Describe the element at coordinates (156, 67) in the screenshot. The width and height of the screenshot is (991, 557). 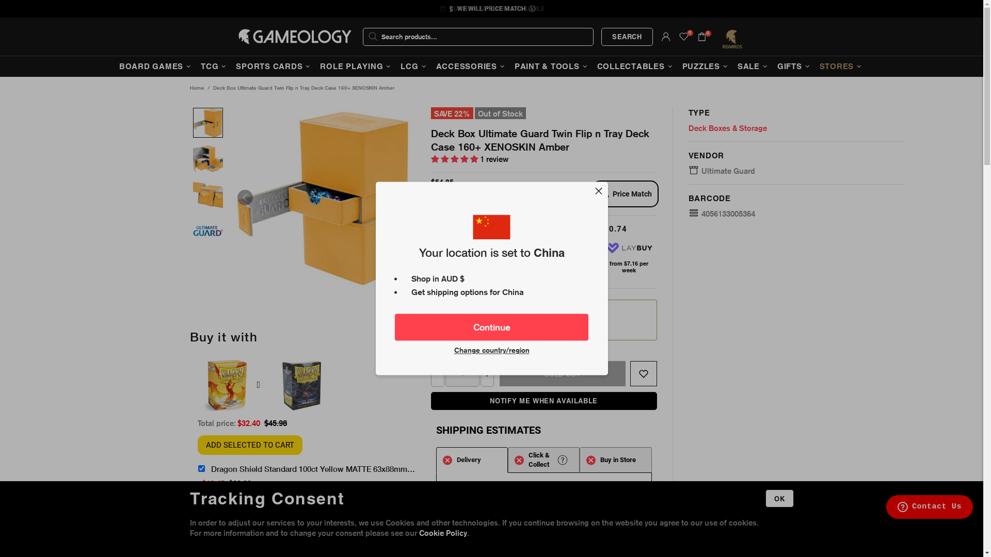
I see `BOARD GAMES` at that location.